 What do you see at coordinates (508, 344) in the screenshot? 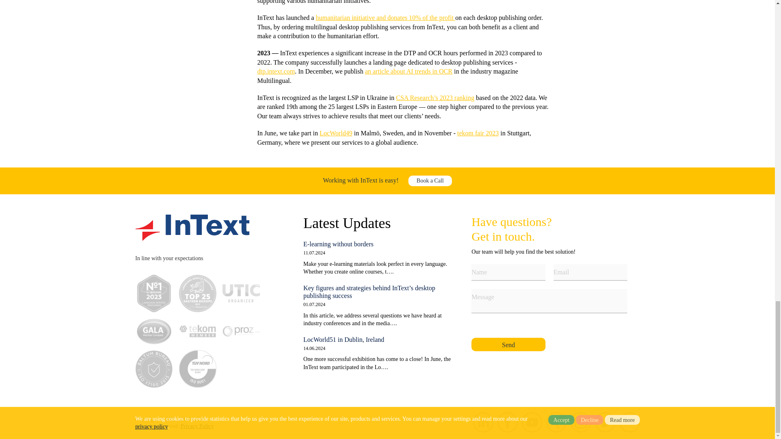
I see `Send` at bounding box center [508, 344].